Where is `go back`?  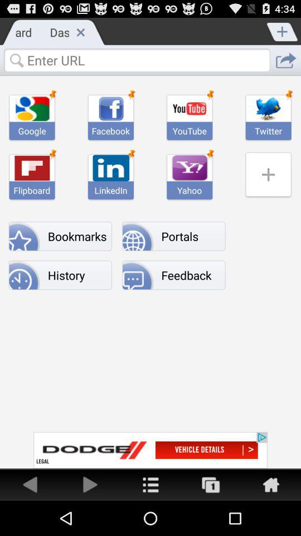
go back is located at coordinates (30, 485).